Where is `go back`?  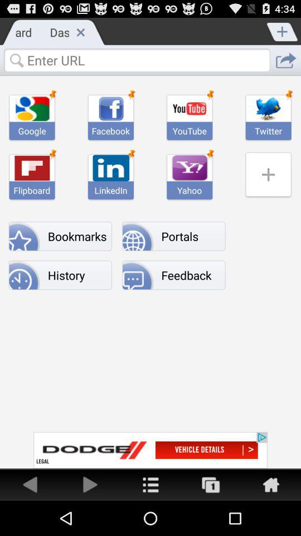
go back is located at coordinates (30, 485).